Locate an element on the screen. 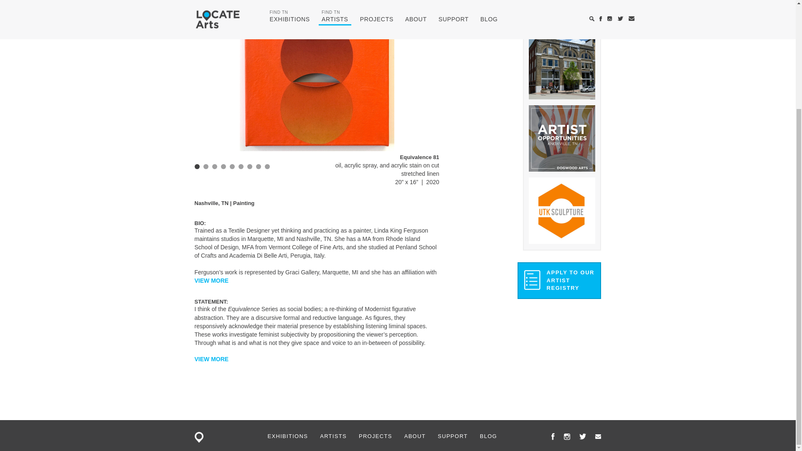 This screenshot has height=451, width=802. Next is located at coordinates (428, 73).